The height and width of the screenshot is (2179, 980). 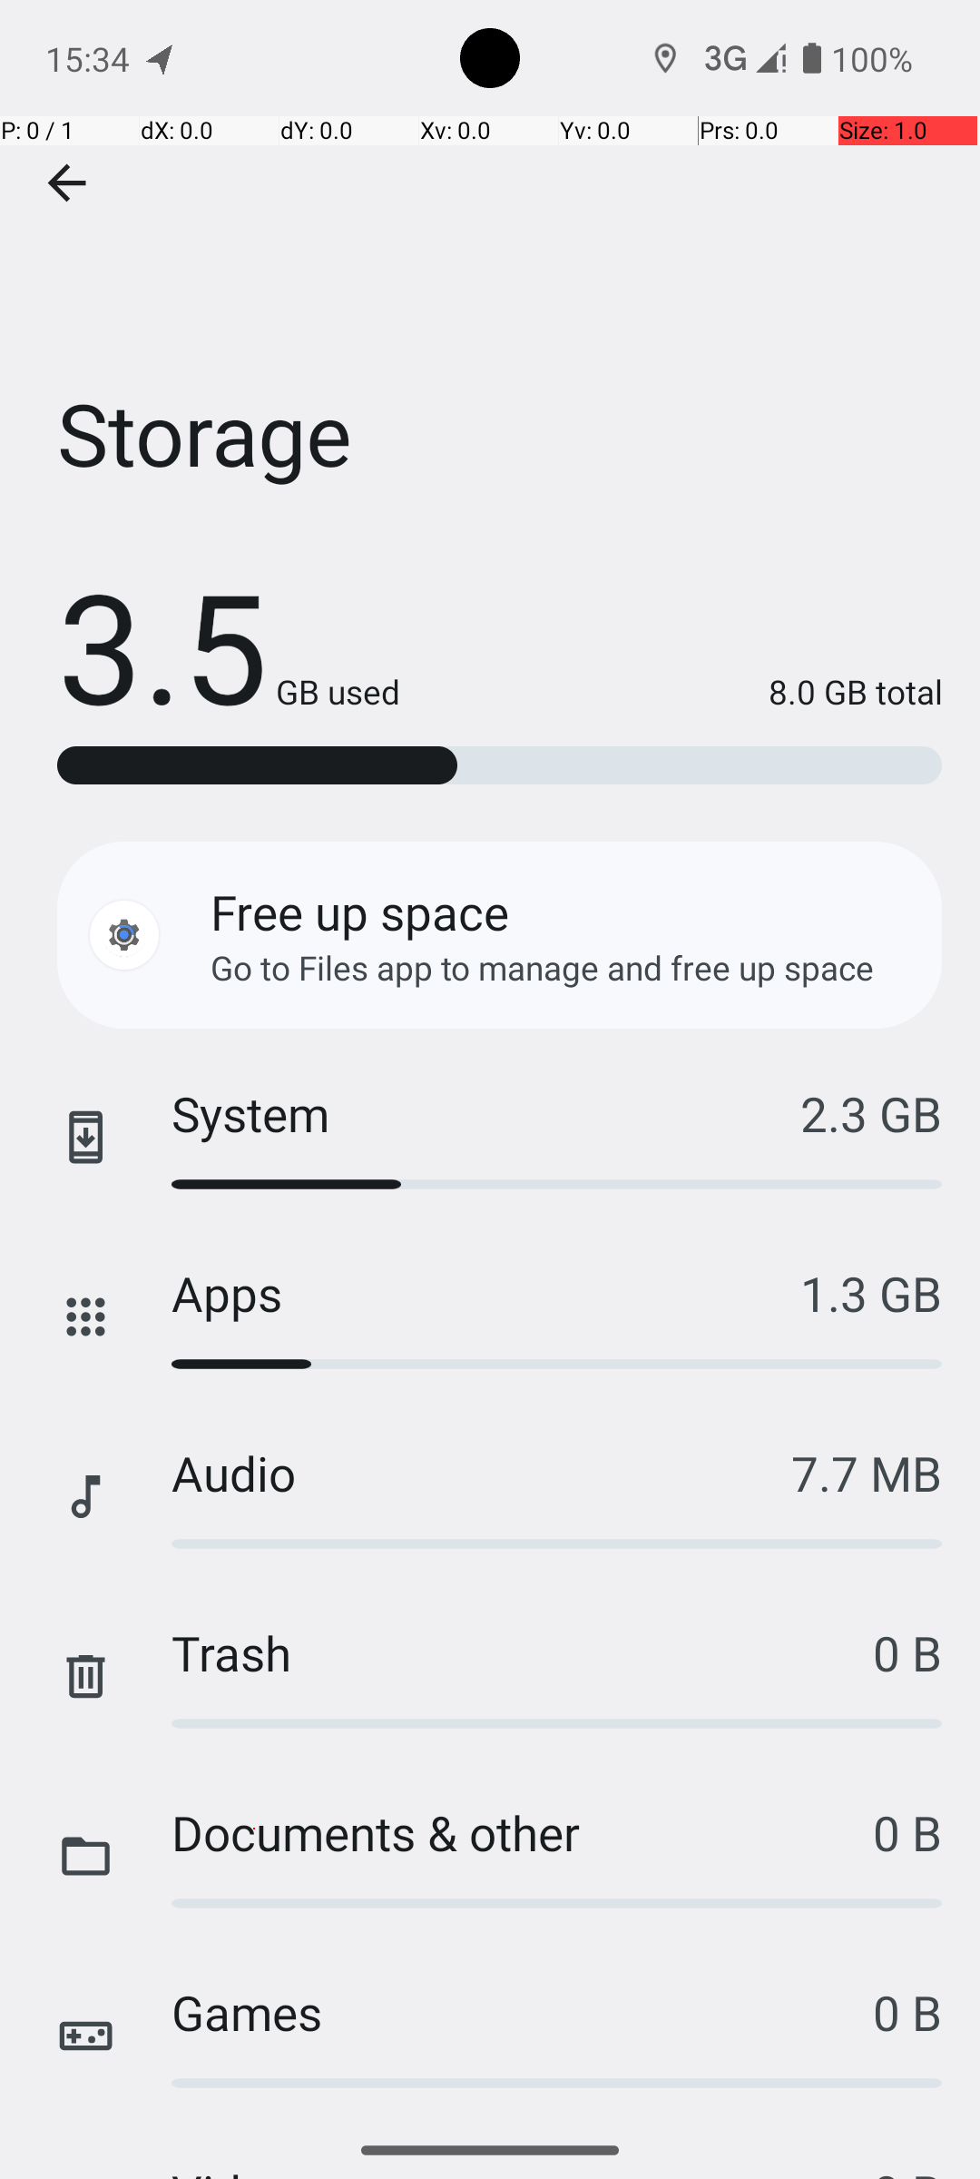 What do you see at coordinates (523, 1832) in the screenshot?
I see `Documents & other` at bounding box center [523, 1832].